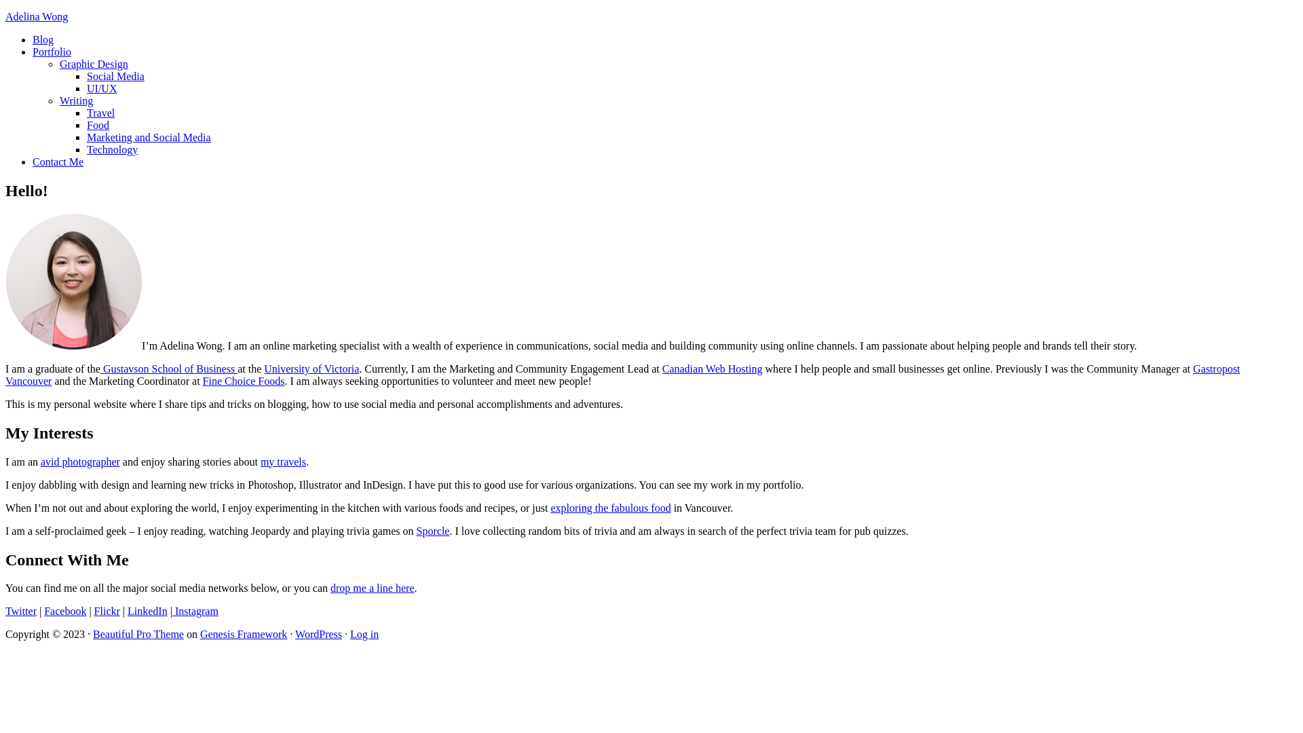 This screenshot has width=1303, height=733. I want to click on Twitter, so click(21, 611).